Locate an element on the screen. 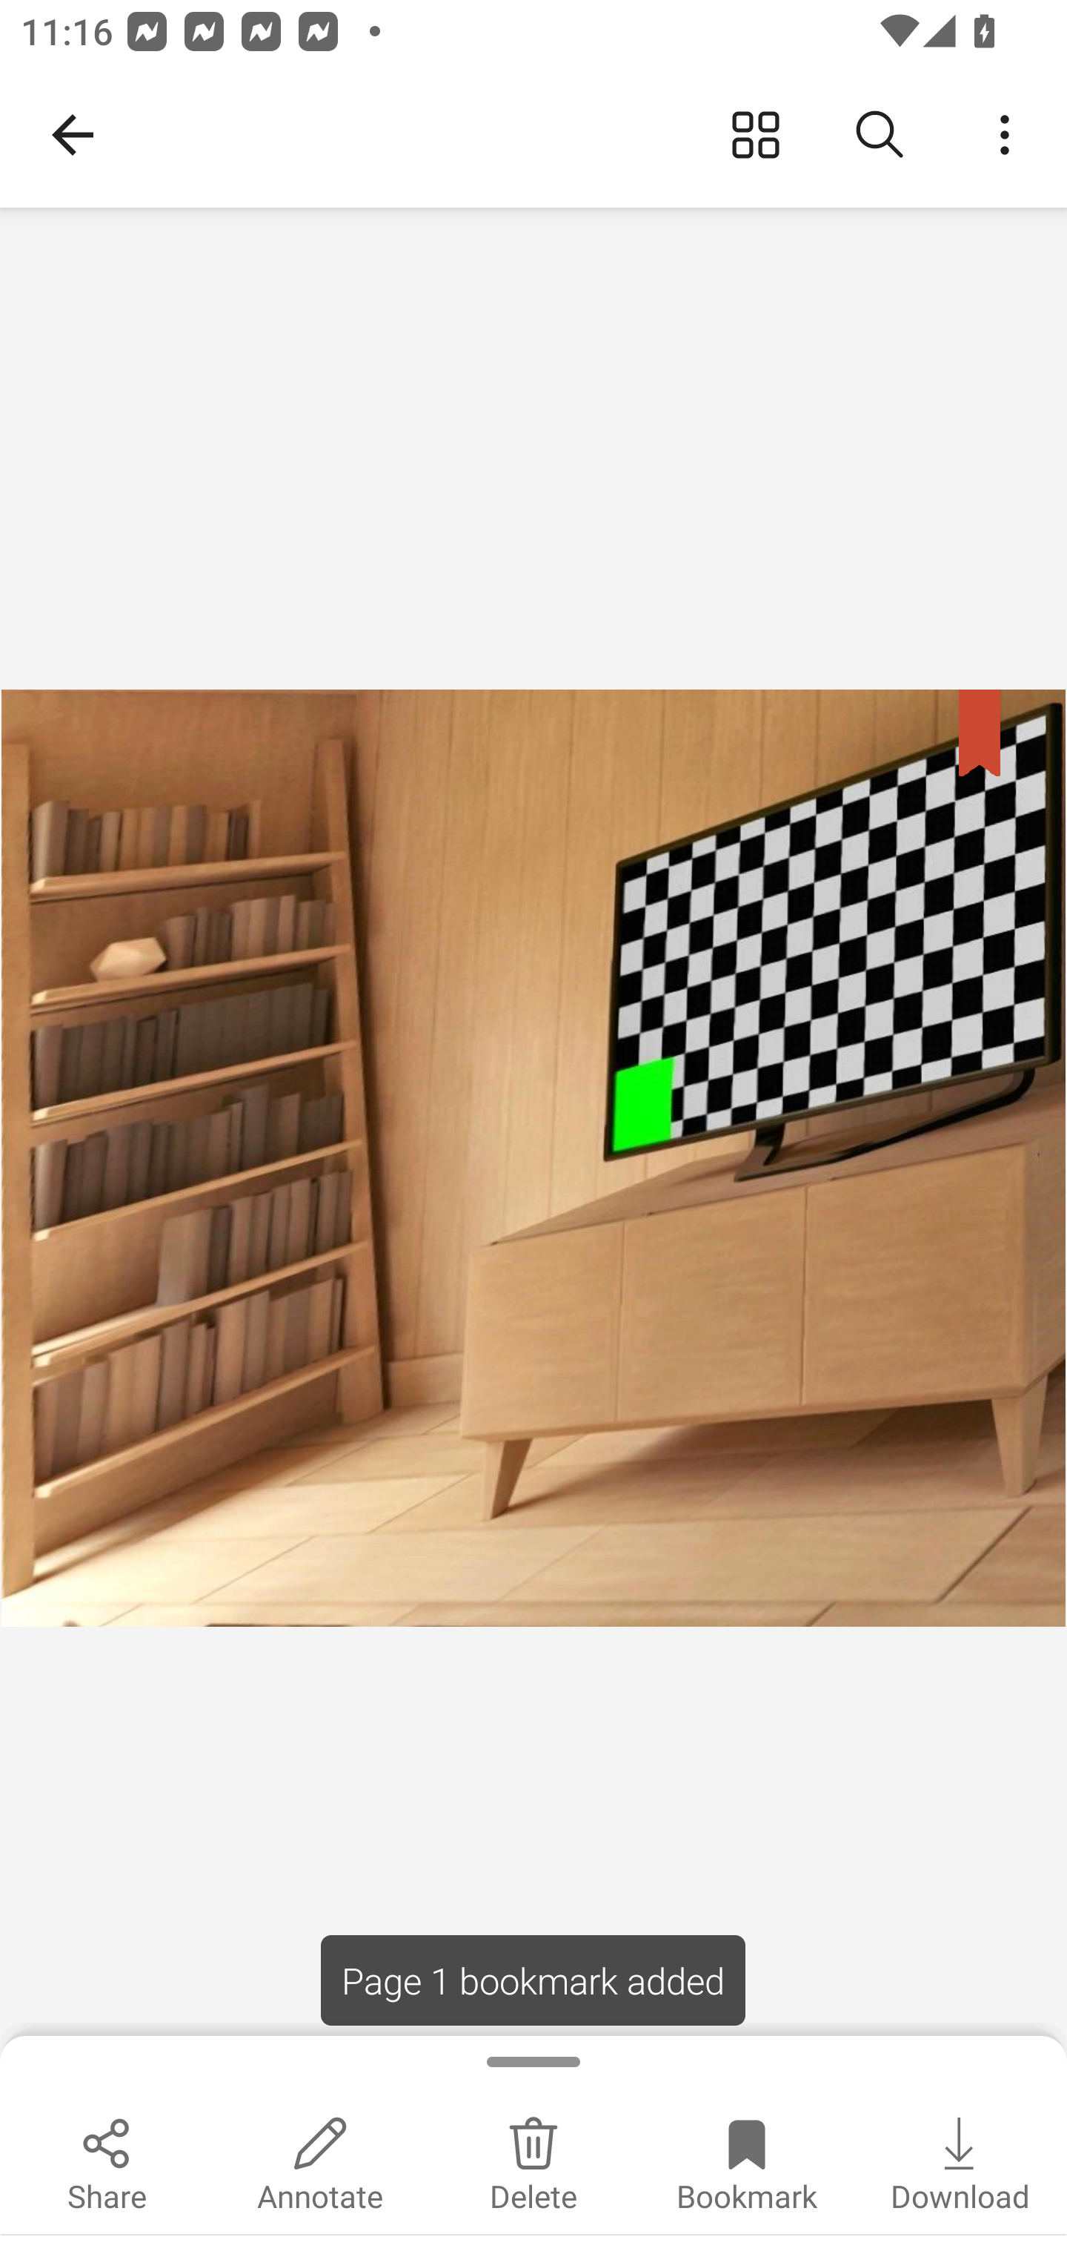  Bookmark, selected Bookmark is located at coordinates (747, 2161).